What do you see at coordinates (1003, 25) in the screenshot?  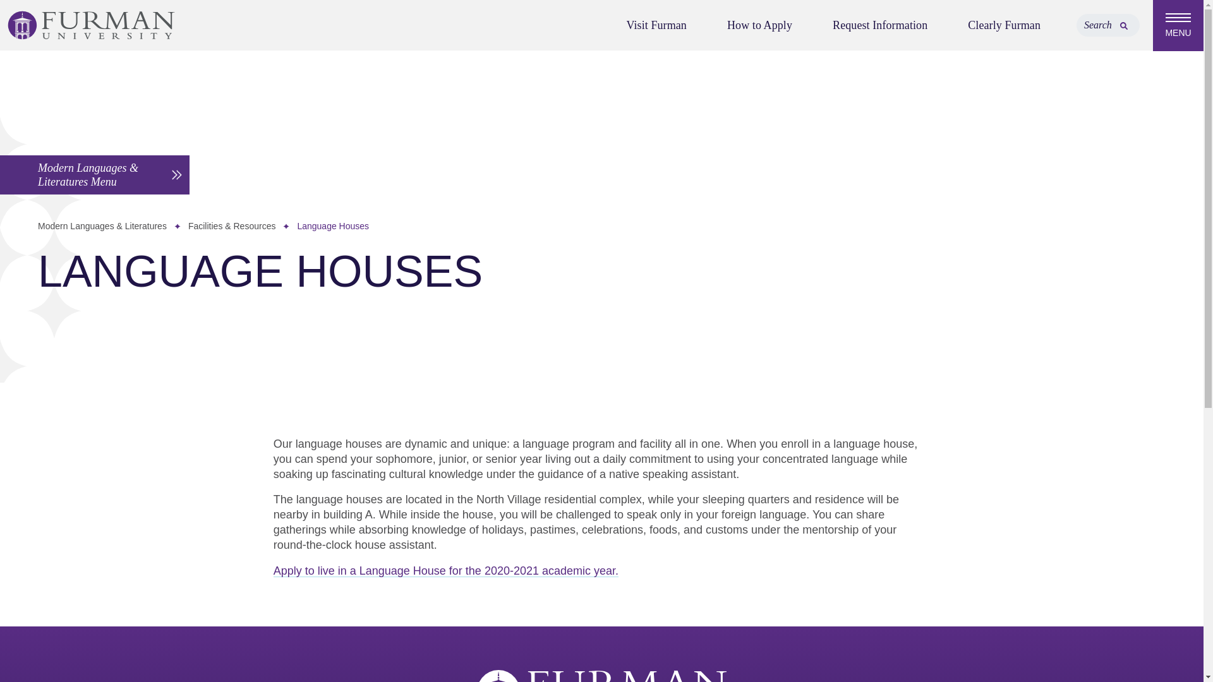 I see `Clearly Furman` at bounding box center [1003, 25].